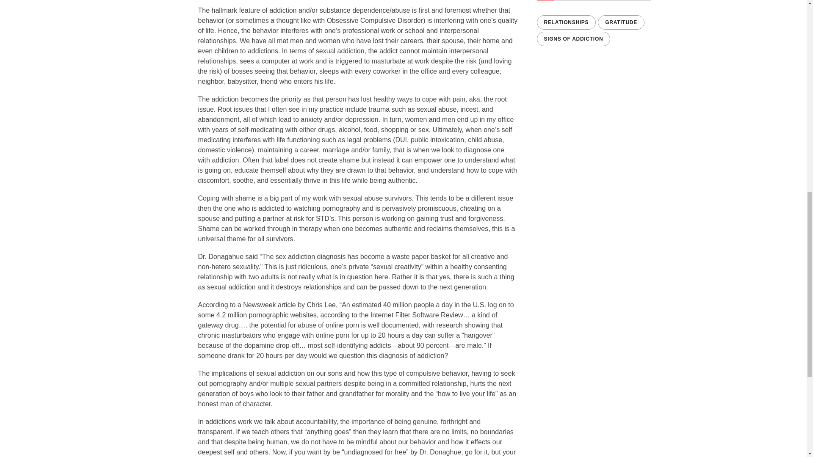 This screenshot has width=813, height=457. Describe the element at coordinates (566, 22) in the screenshot. I see `RELATIONSHIPS` at that location.